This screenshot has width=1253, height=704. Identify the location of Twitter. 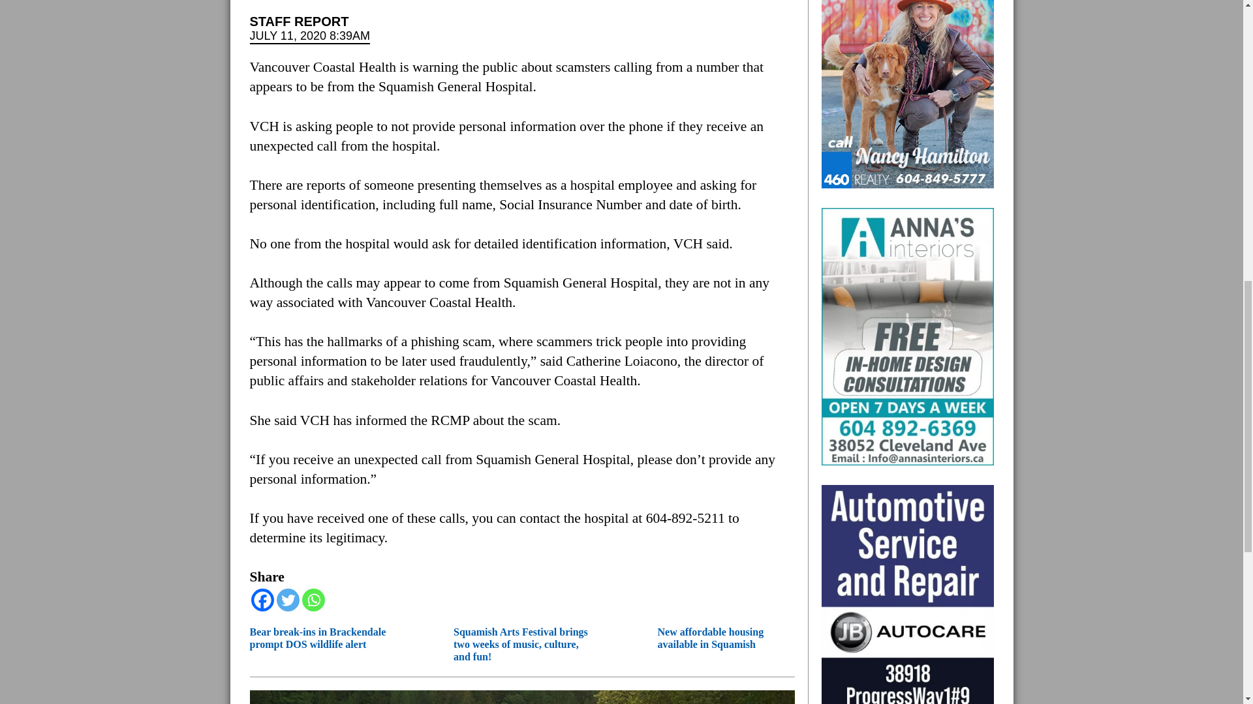
(288, 600).